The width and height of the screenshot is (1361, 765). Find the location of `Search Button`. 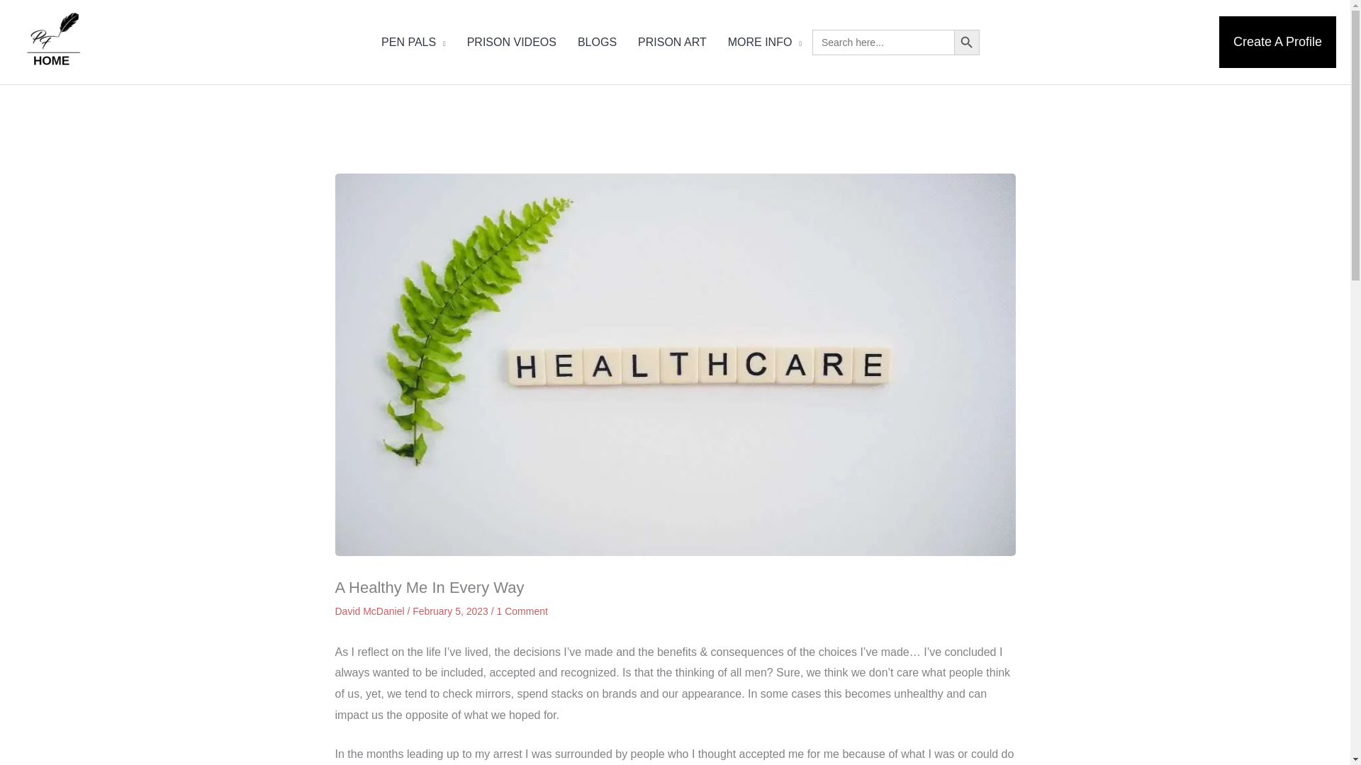

Search Button is located at coordinates (967, 42).